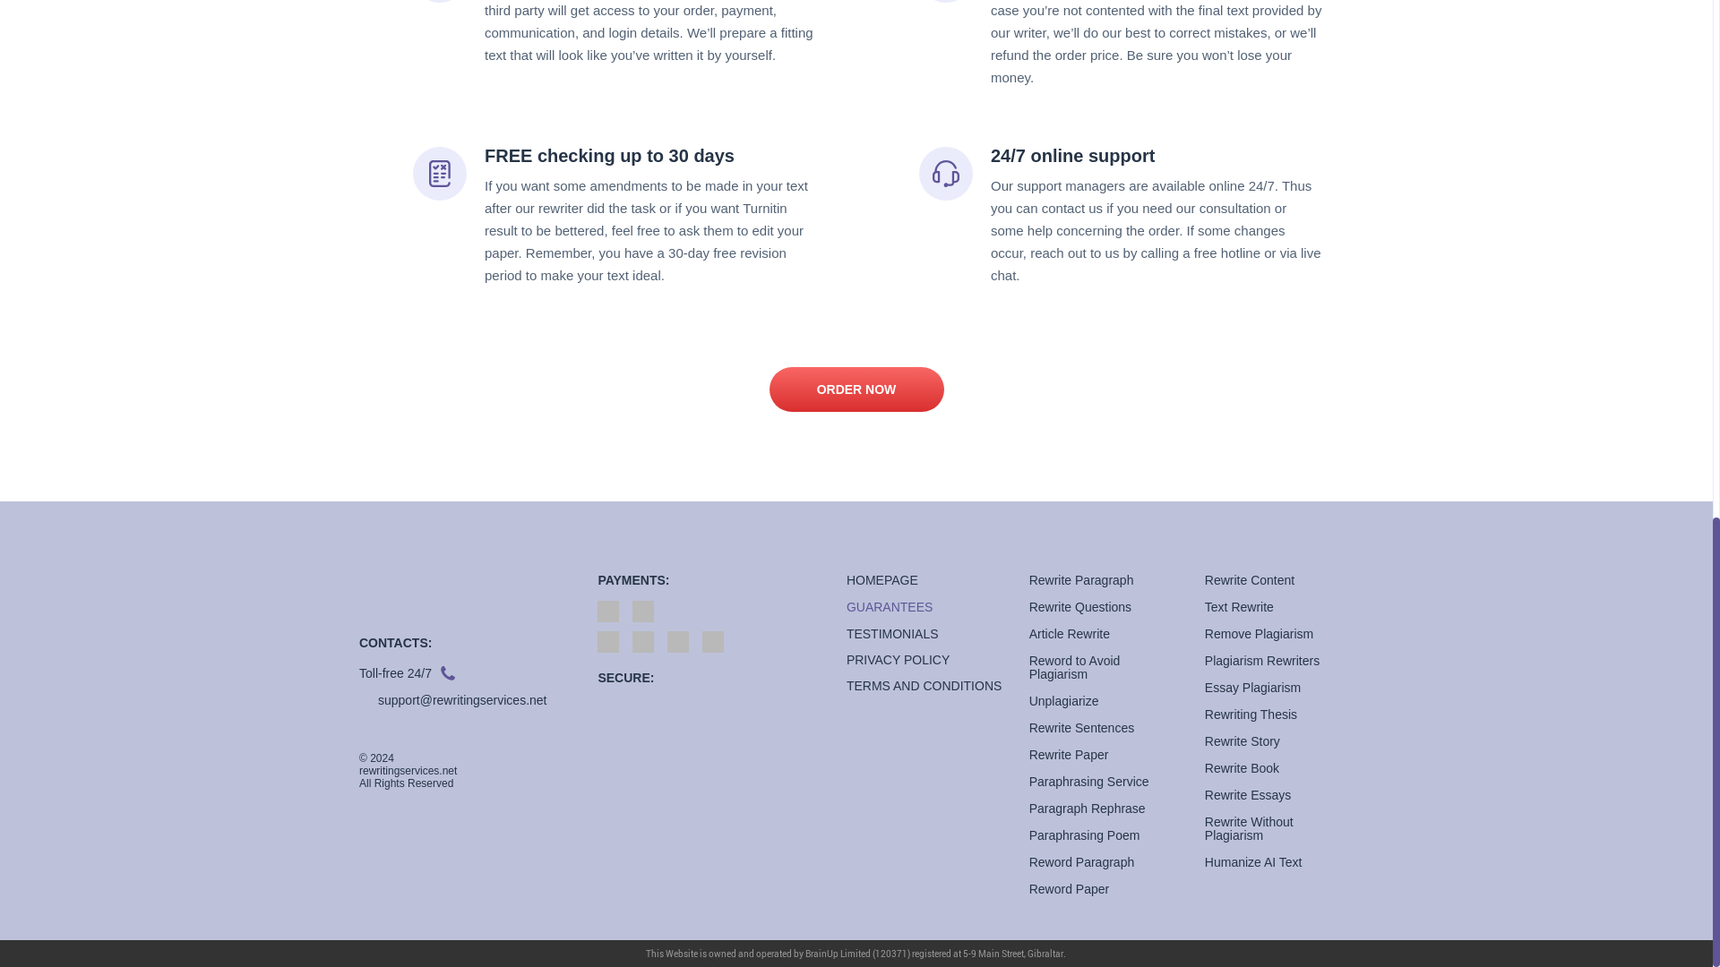 Image resolution: width=1720 pixels, height=967 pixels. Describe the element at coordinates (1240, 606) in the screenshot. I see `Text Rewrite` at that location.